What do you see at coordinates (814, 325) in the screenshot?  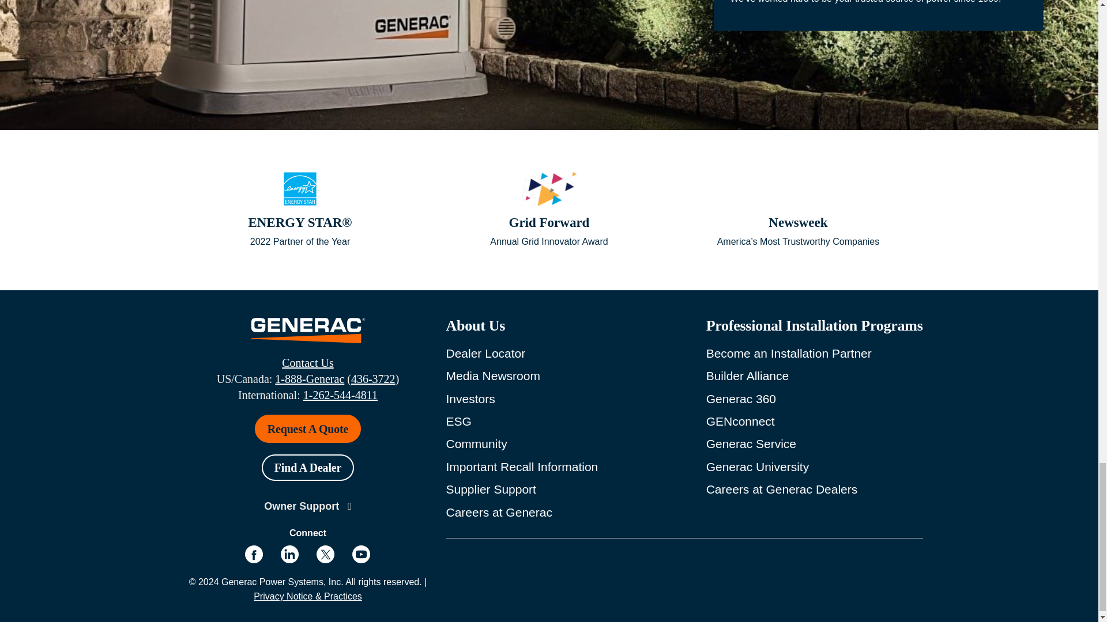 I see `Professional Installation Programs` at bounding box center [814, 325].